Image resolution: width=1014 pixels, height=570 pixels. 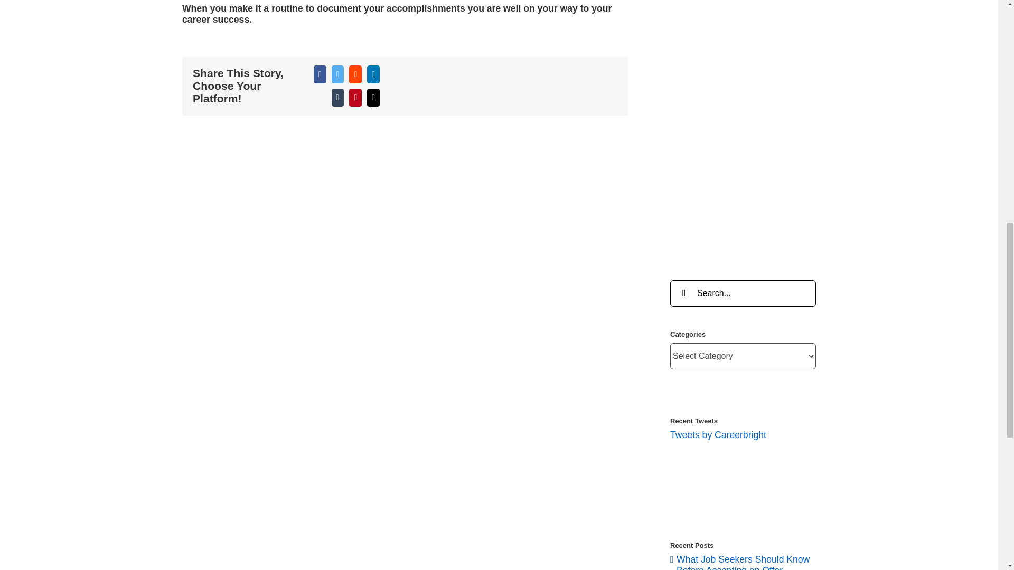 What do you see at coordinates (743, 562) in the screenshot?
I see `What Job Seekers Should Know Before Accepting an Offer` at bounding box center [743, 562].